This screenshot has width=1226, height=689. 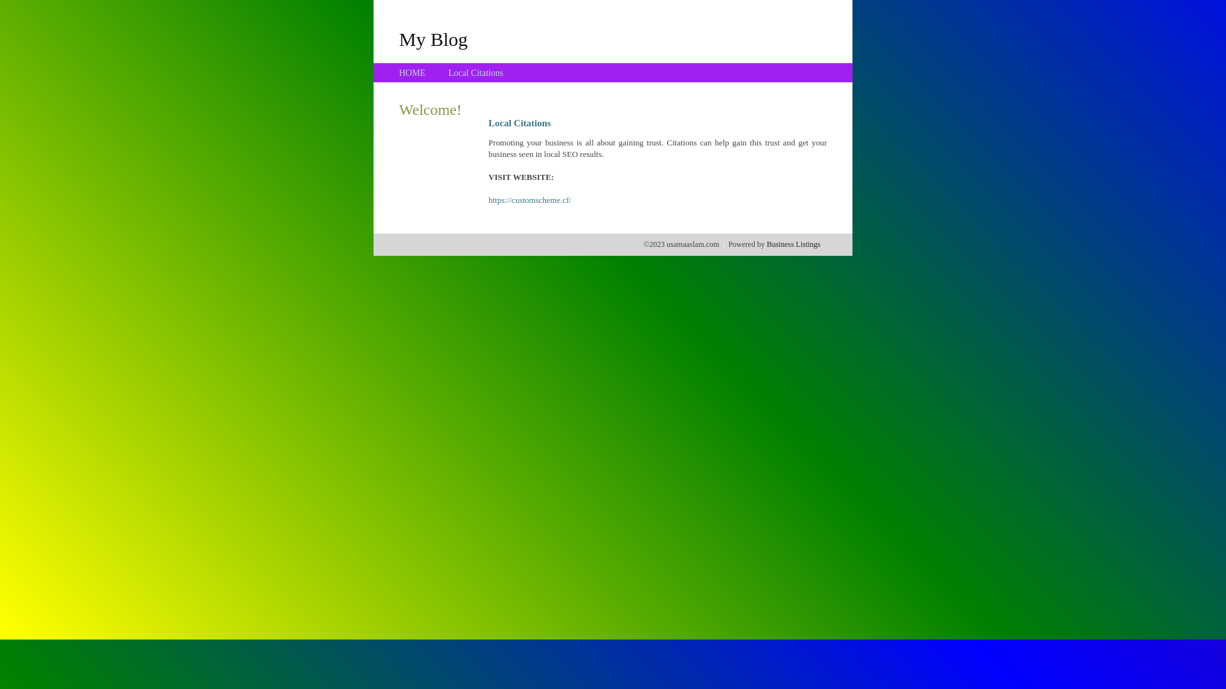 What do you see at coordinates (530, 200) in the screenshot?
I see `https://customscheme.cf/` at bounding box center [530, 200].